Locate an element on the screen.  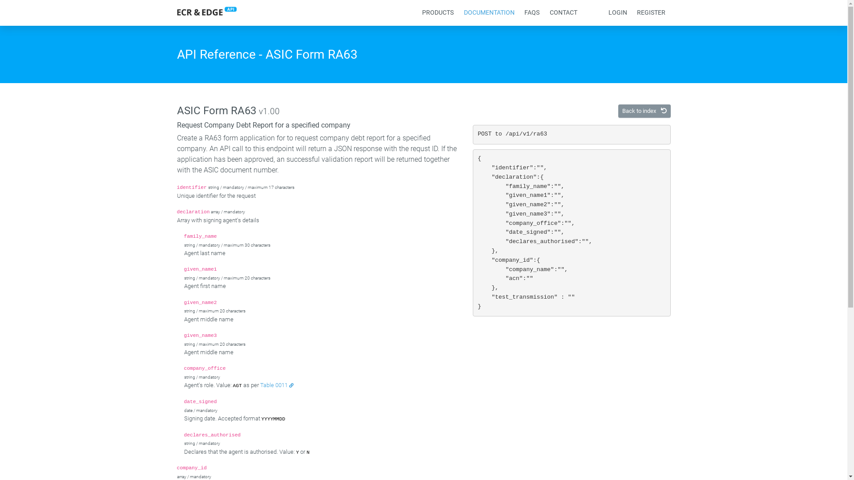
CONTACT is located at coordinates (563, 12).